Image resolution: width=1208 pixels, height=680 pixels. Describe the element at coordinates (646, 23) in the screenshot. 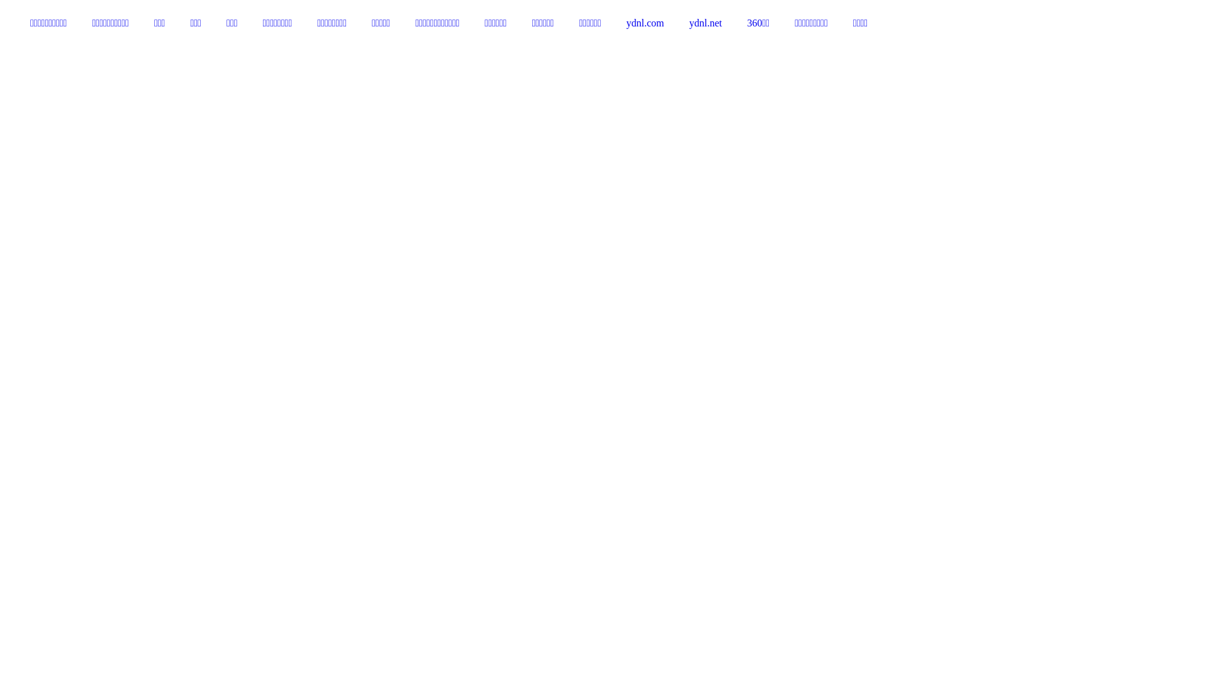

I see `ydnl.com` at that location.